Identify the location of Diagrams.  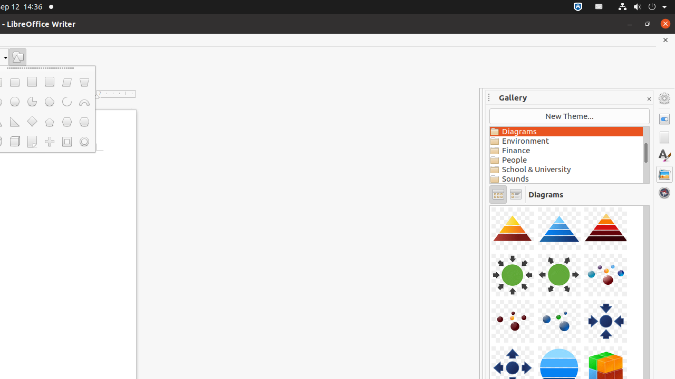
(566, 132).